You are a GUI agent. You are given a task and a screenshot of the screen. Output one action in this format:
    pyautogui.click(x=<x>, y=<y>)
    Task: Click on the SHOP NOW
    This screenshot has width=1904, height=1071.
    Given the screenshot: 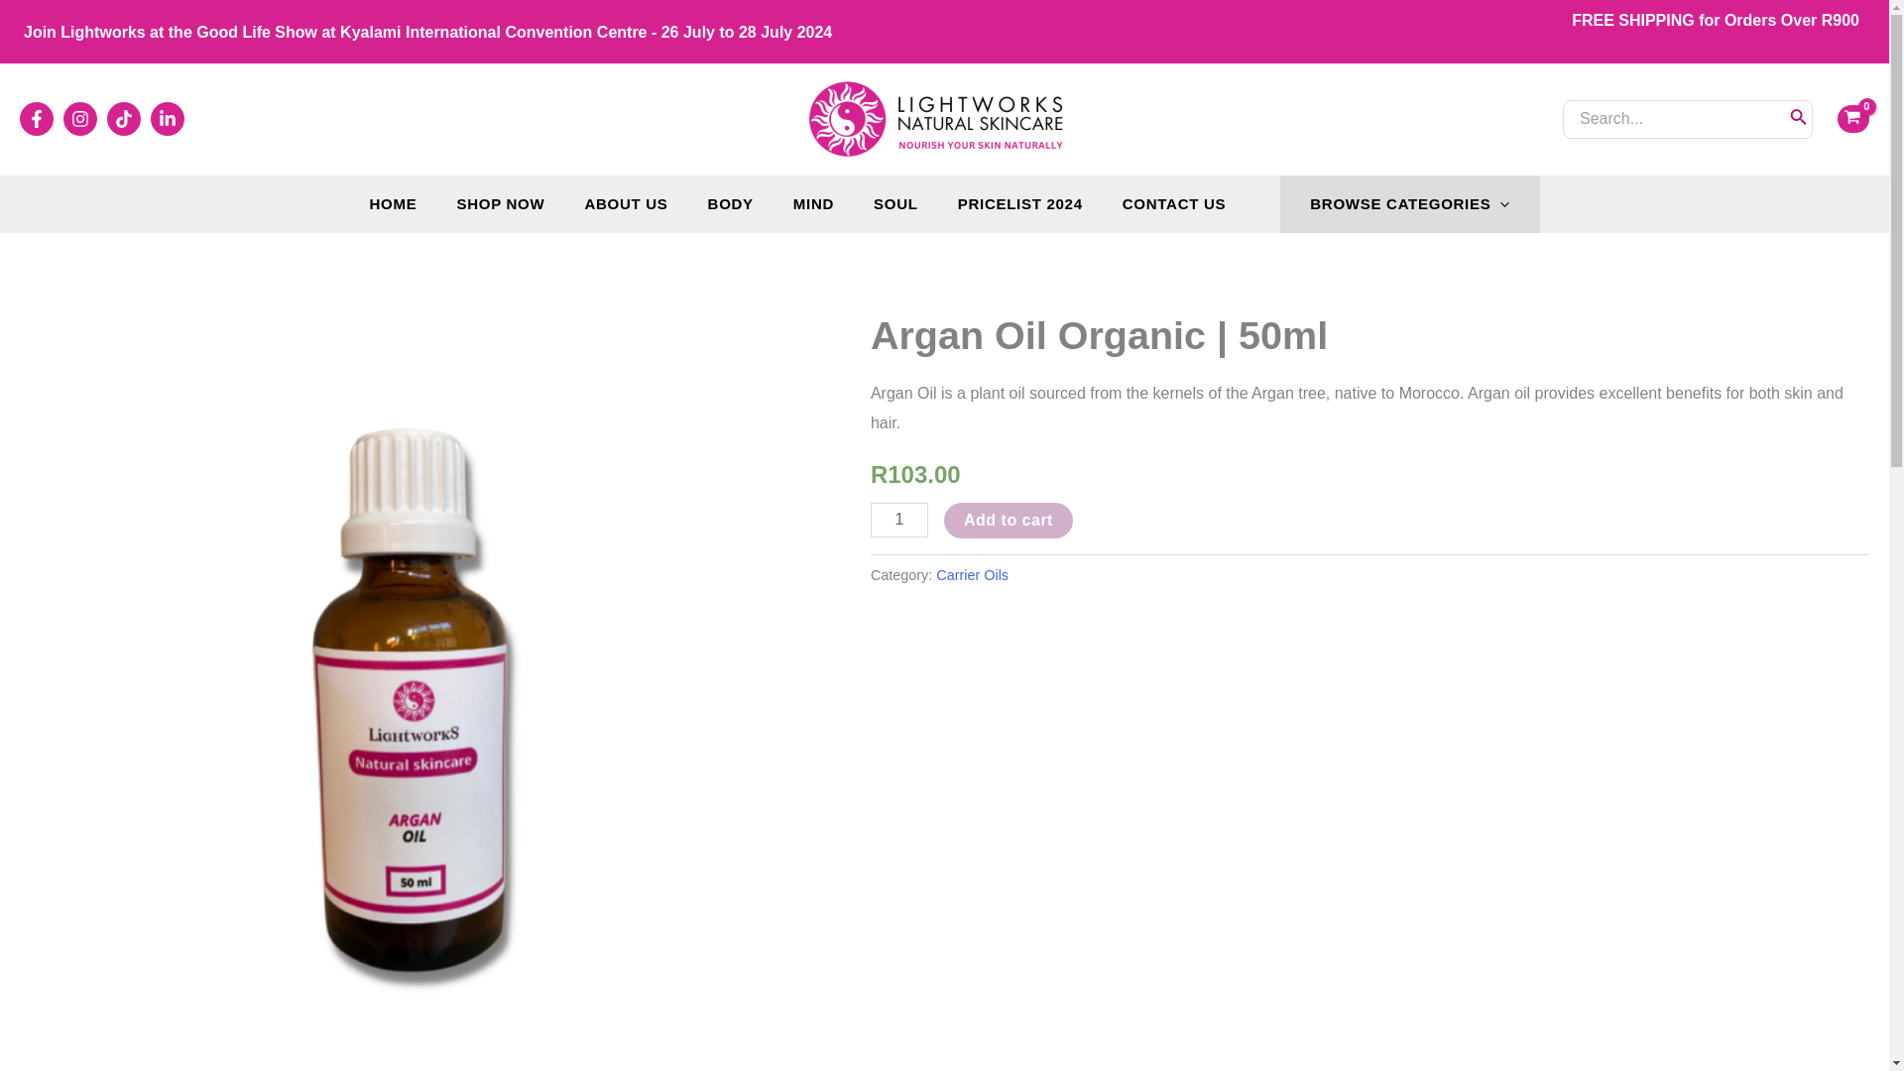 What is the action you would take?
    pyautogui.click(x=500, y=204)
    